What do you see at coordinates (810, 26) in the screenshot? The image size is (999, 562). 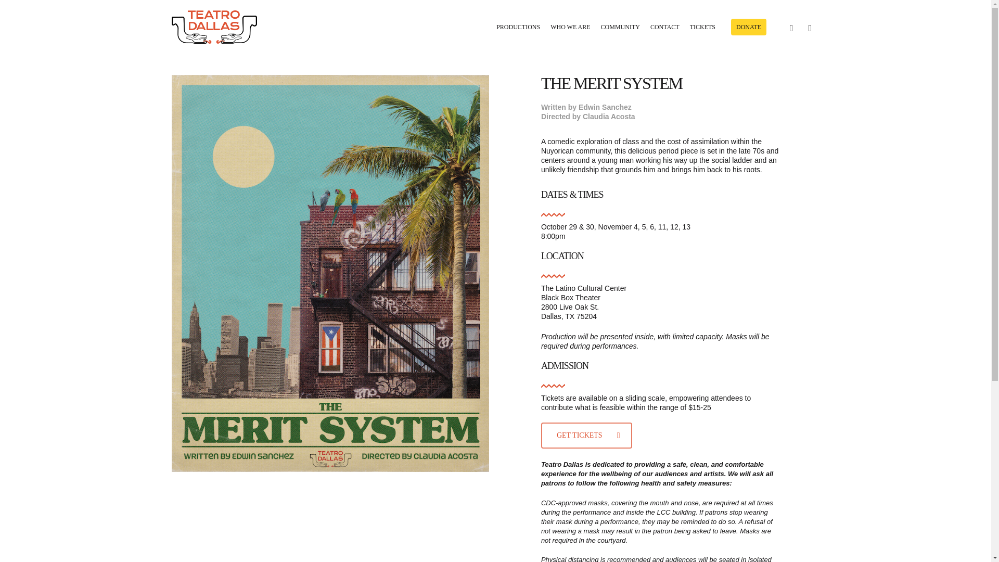 I see `INSTAGRAM` at bounding box center [810, 26].